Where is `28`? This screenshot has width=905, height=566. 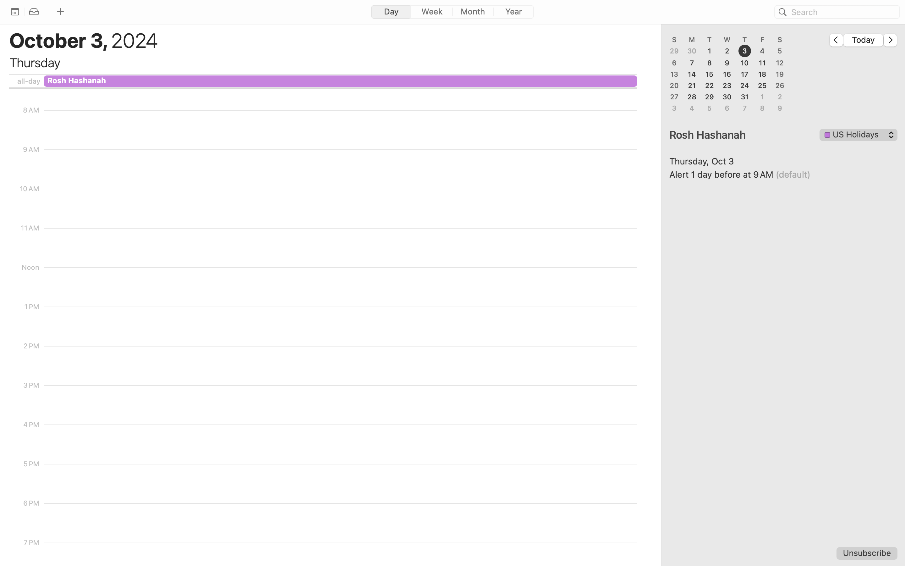
28 is located at coordinates (692, 97).